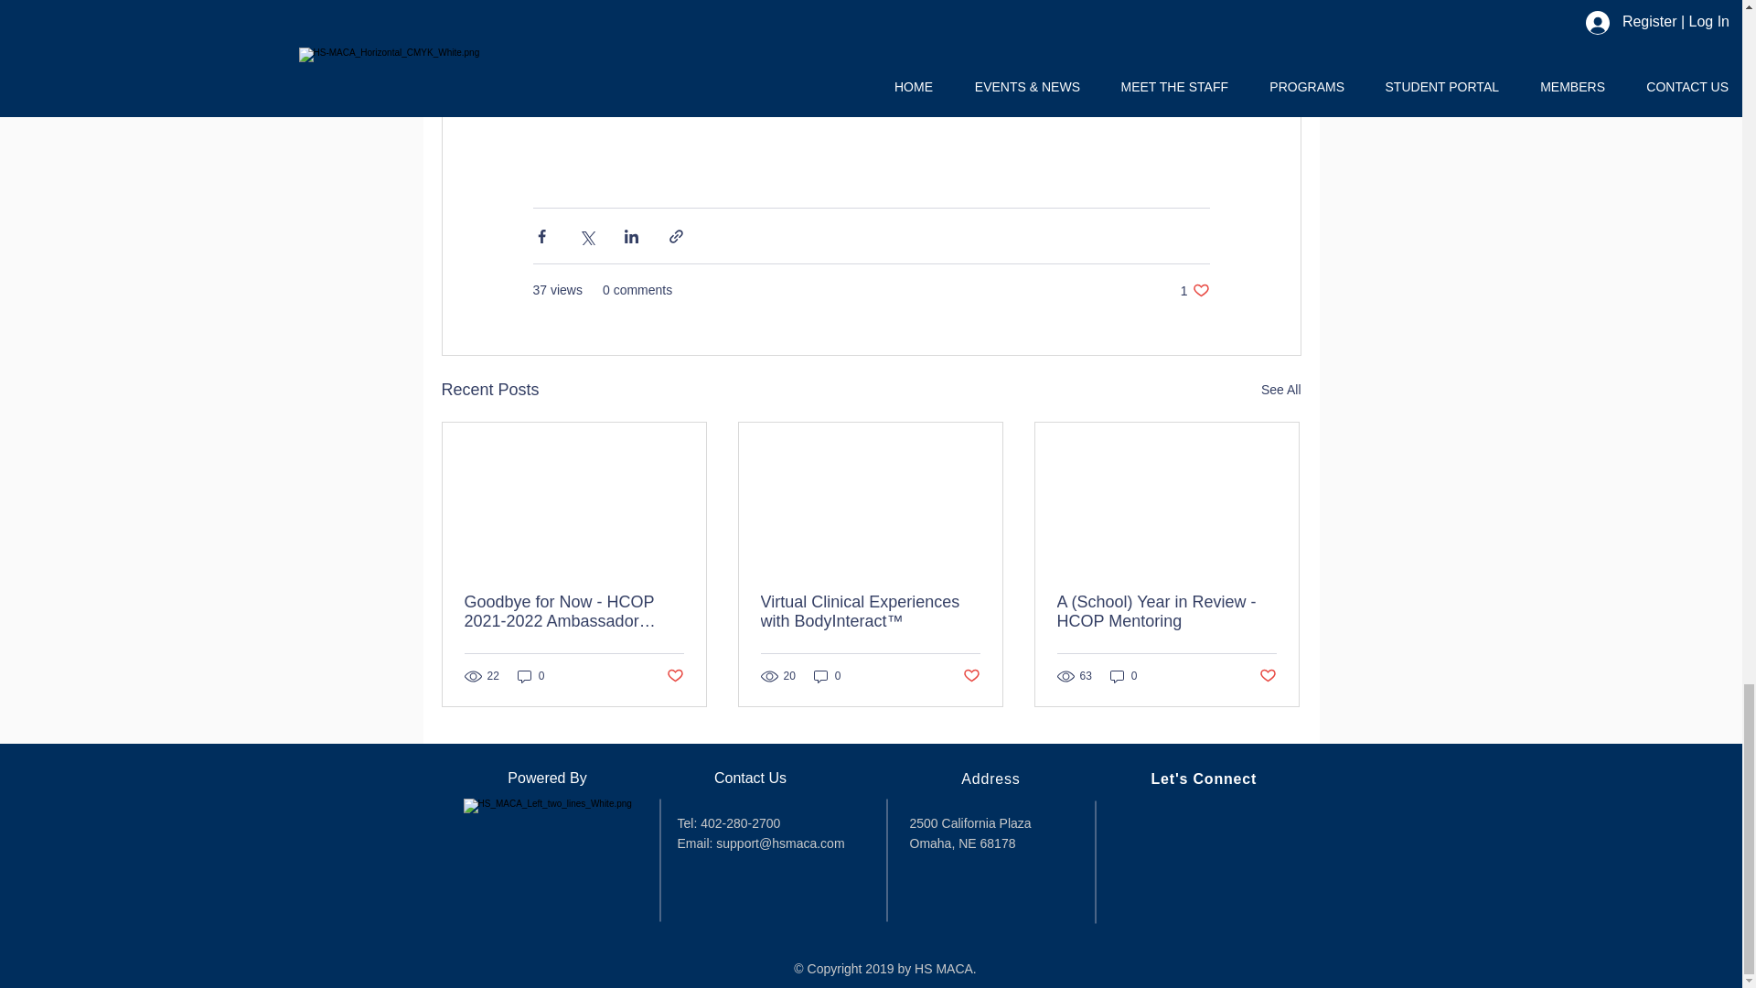  I want to click on 0, so click(1123, 677).